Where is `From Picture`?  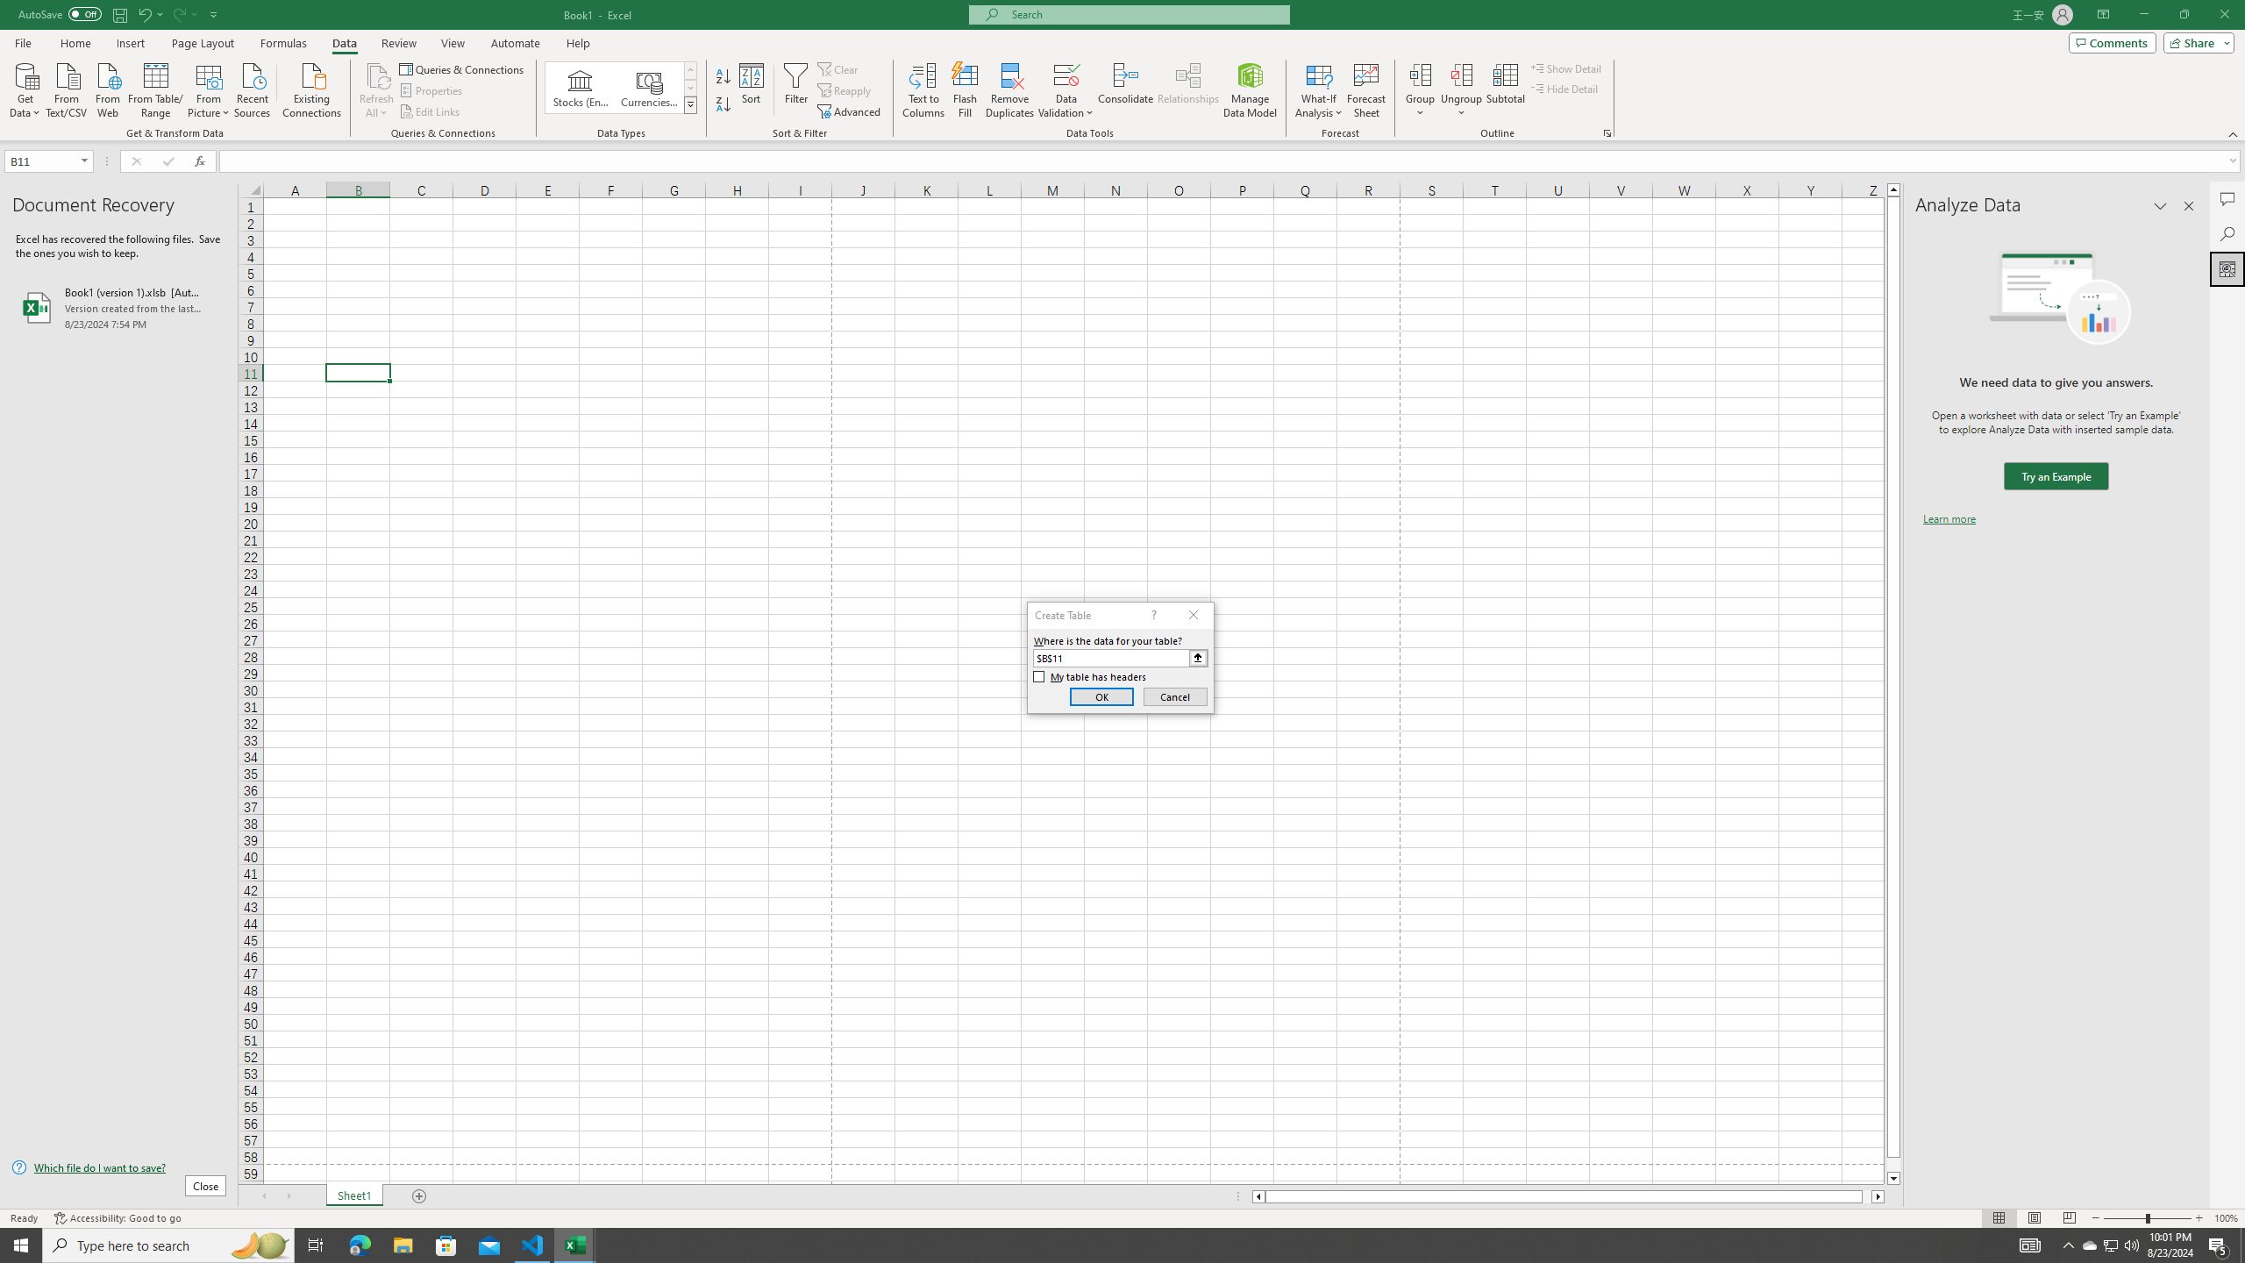
From Picture is located at coordinates (210, 89).